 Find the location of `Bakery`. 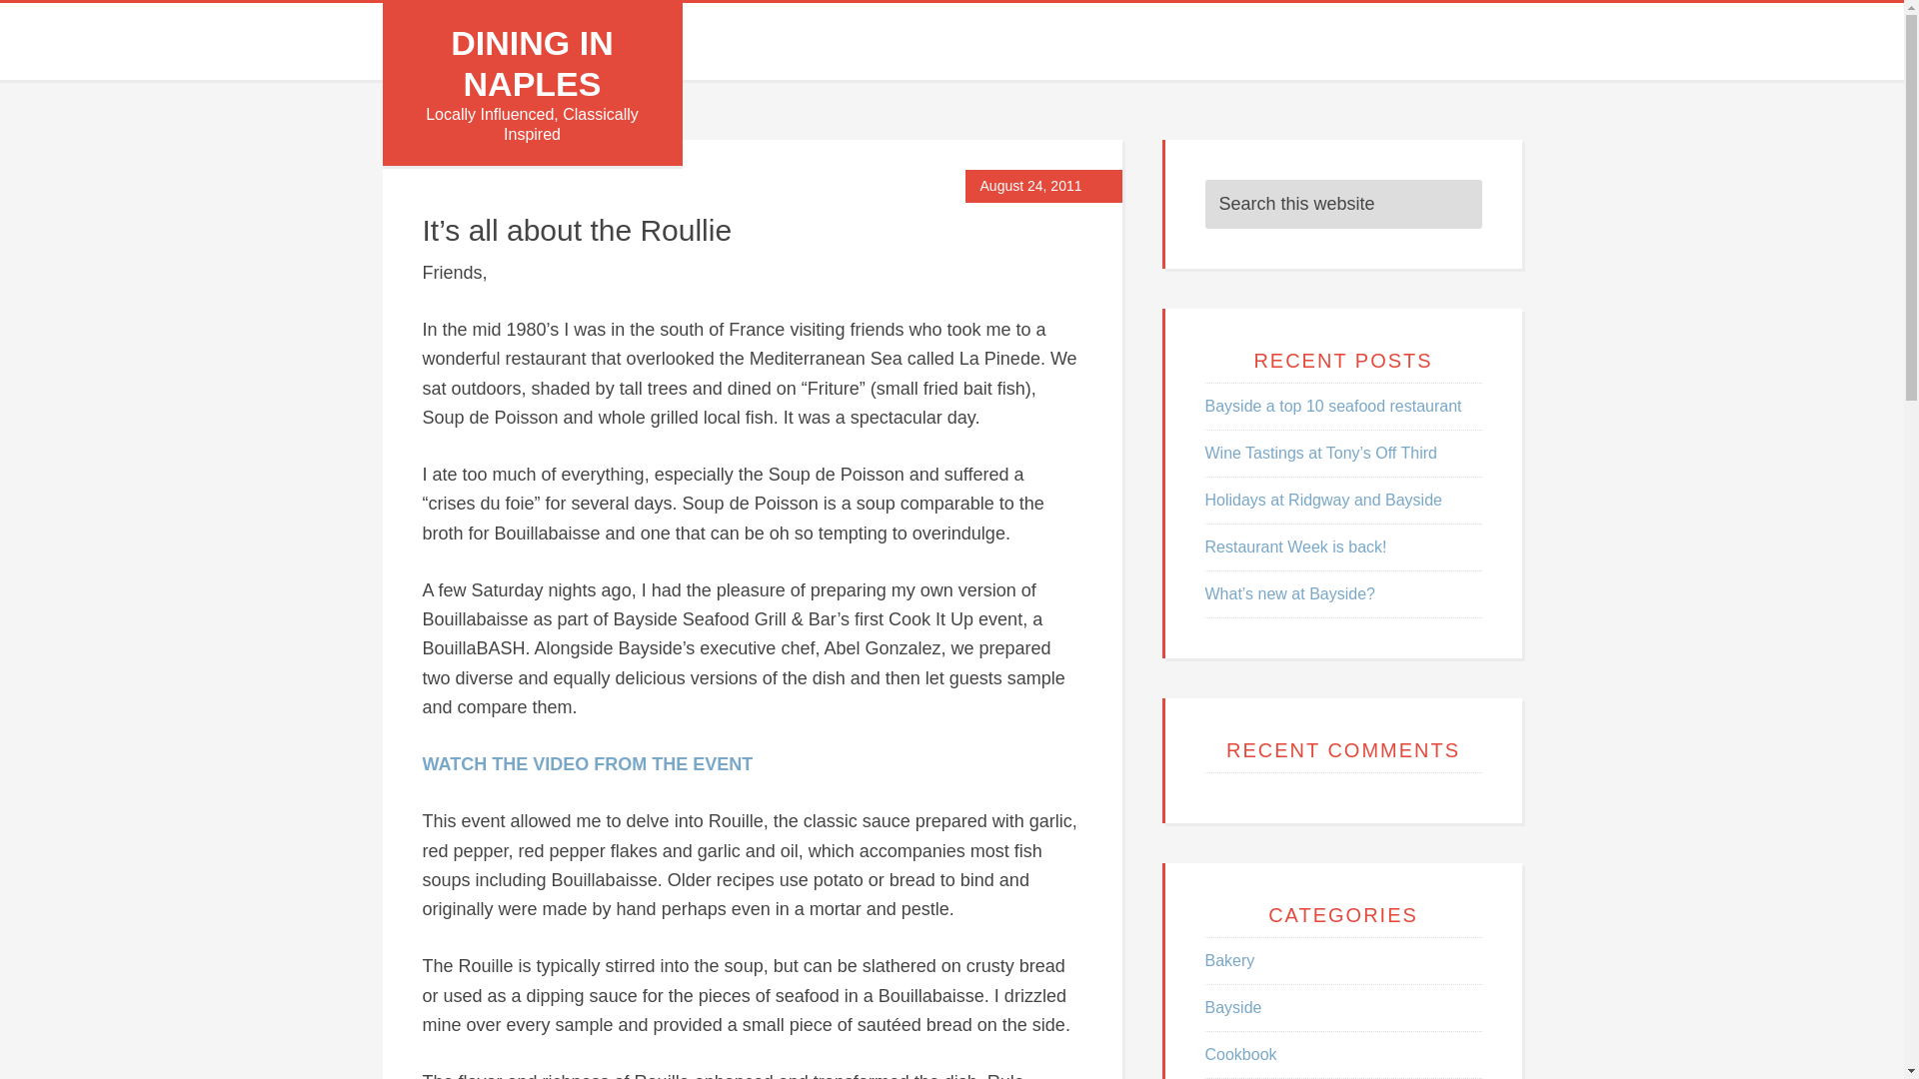

Bakery is located at coordinates (1229, 959).